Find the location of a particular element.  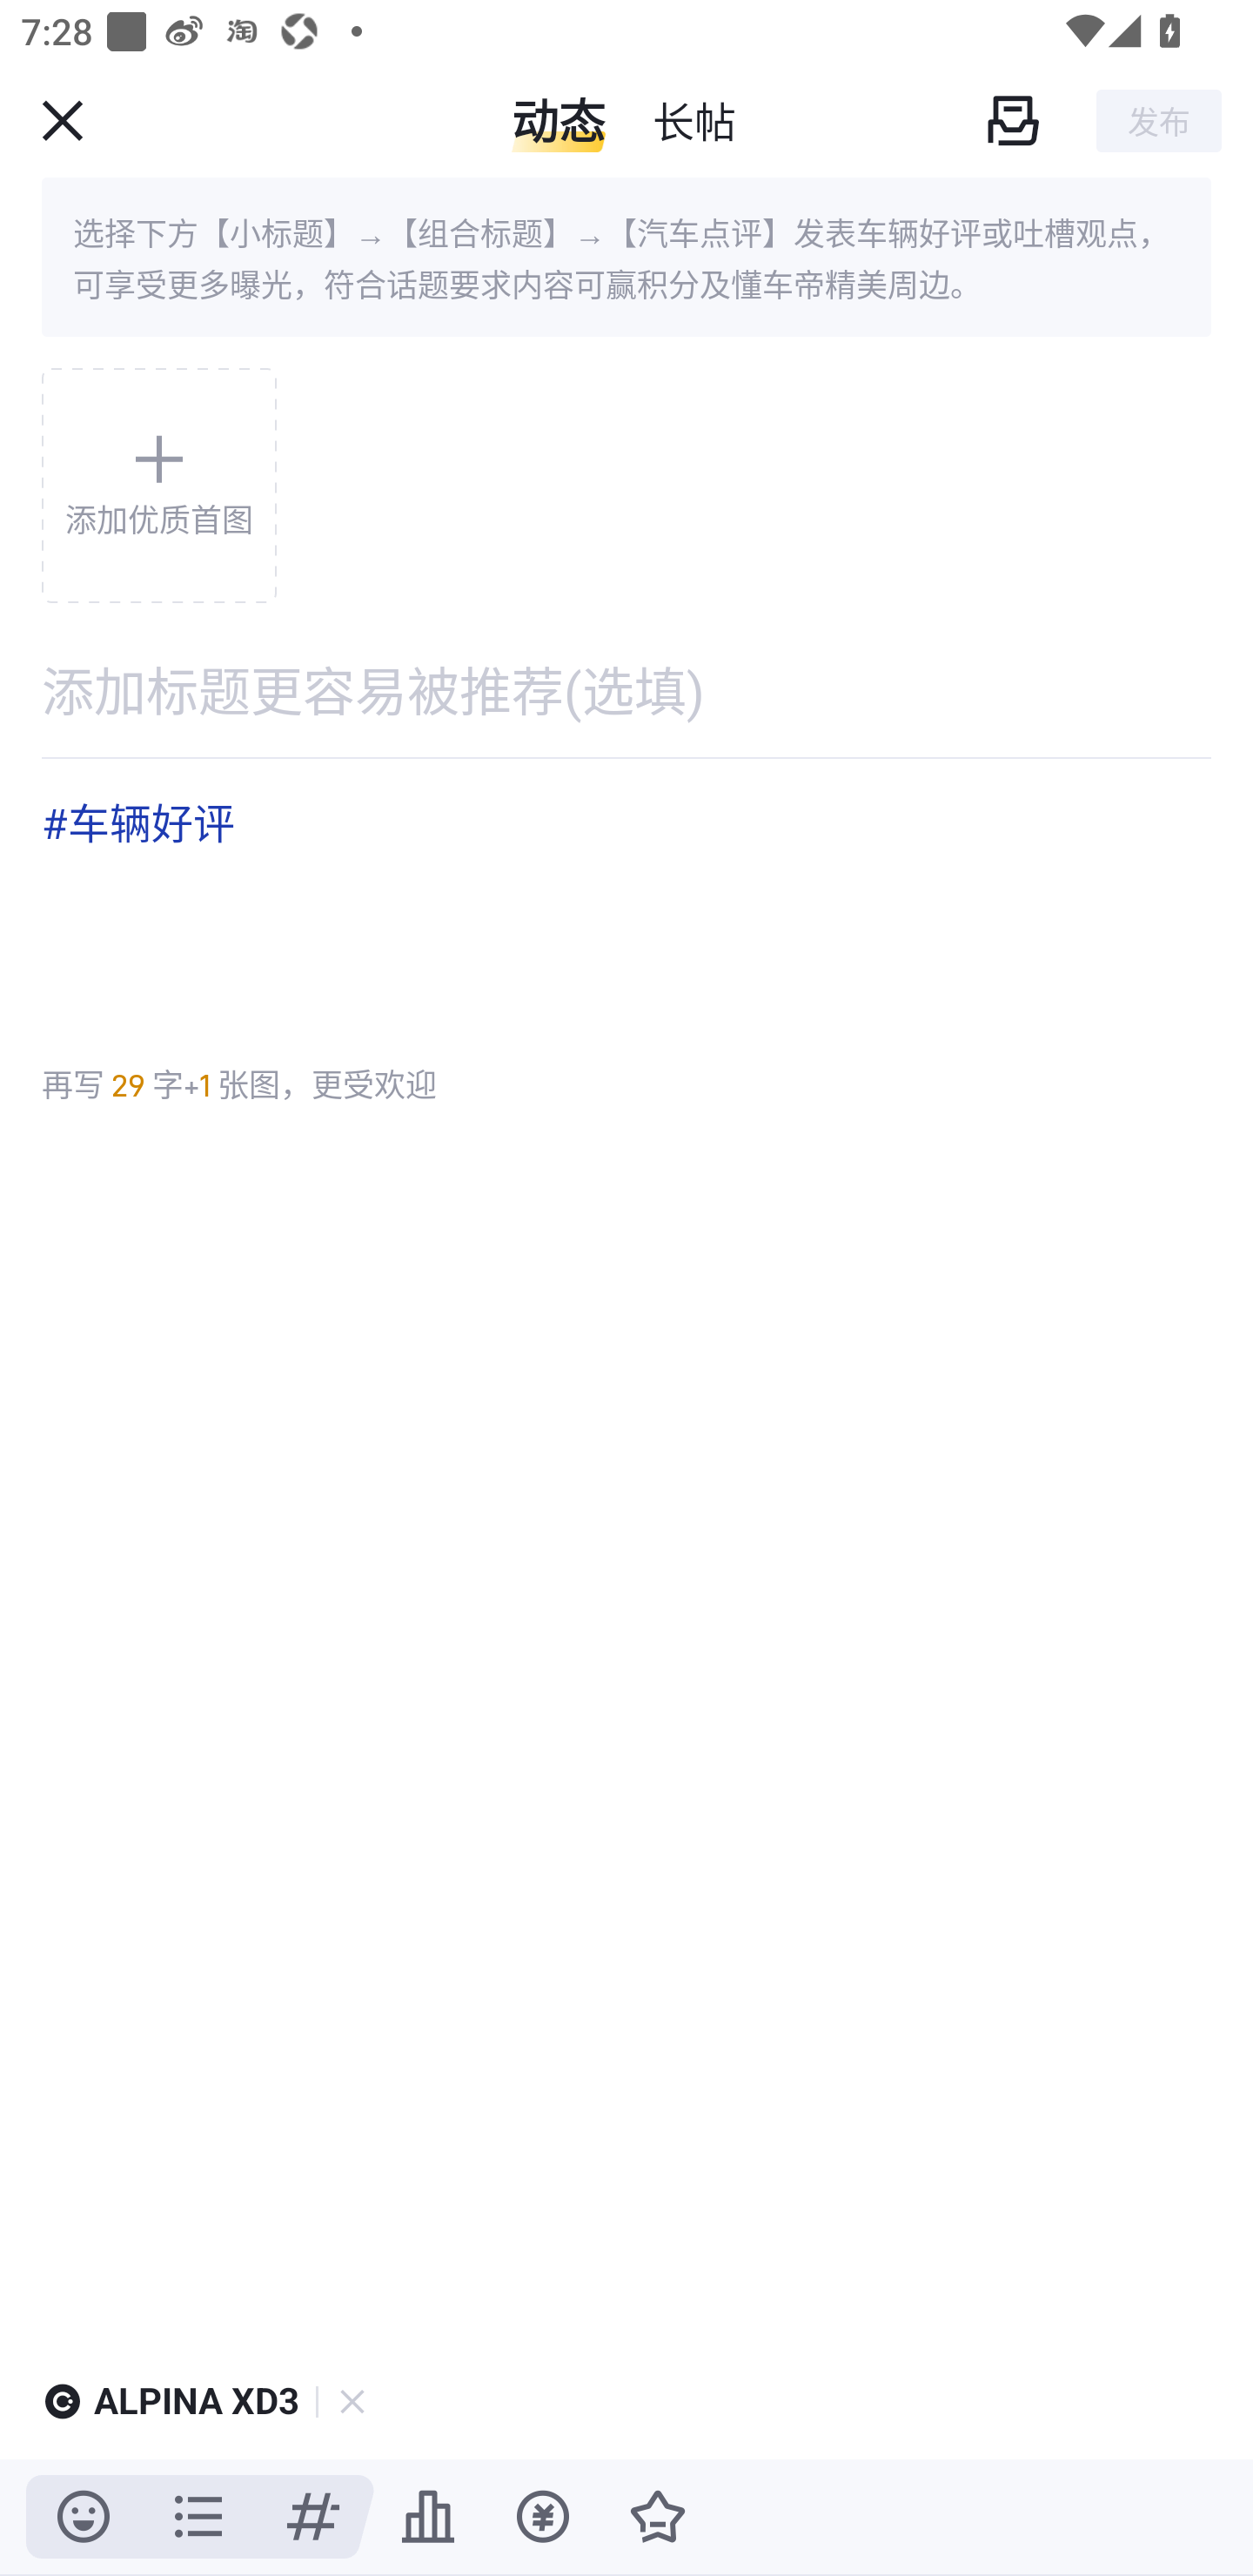

#车辆好评
 is located at coordinates (626, 900).